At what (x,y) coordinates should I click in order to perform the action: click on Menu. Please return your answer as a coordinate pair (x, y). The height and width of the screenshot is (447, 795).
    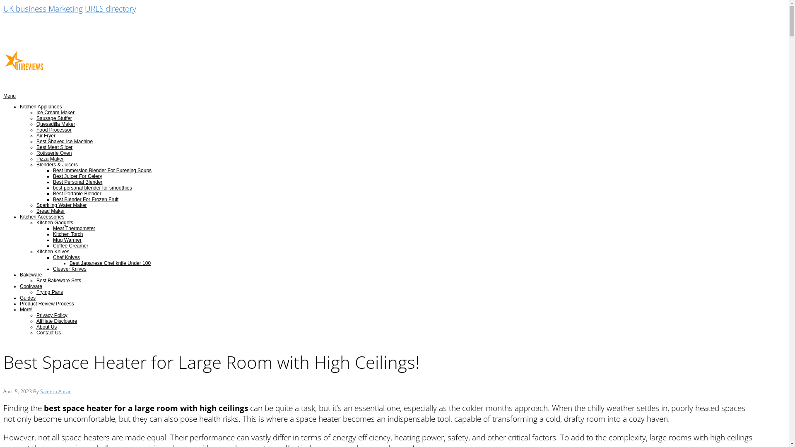
    Looking at the image, I should click on (10, 96).